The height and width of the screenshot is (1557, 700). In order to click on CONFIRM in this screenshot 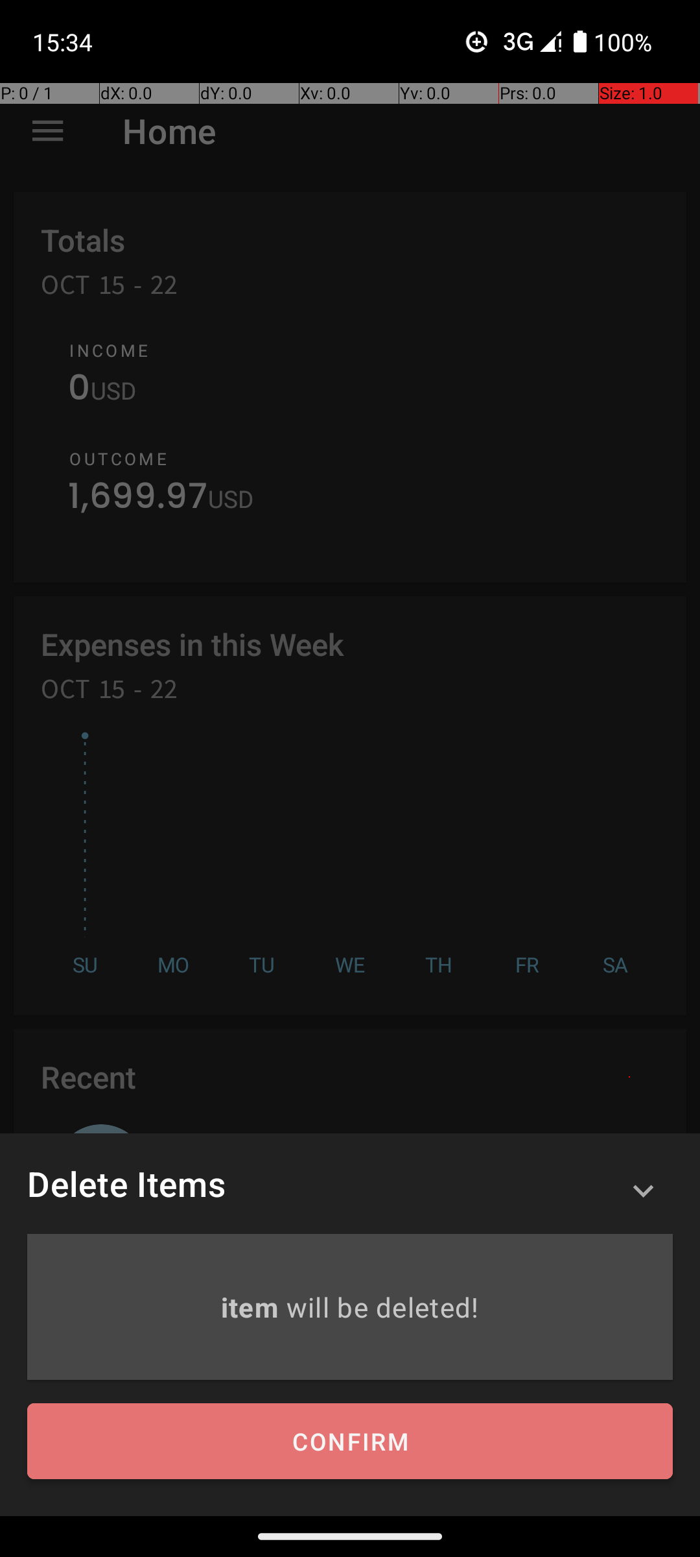, I will do `click(350, 1442)`.